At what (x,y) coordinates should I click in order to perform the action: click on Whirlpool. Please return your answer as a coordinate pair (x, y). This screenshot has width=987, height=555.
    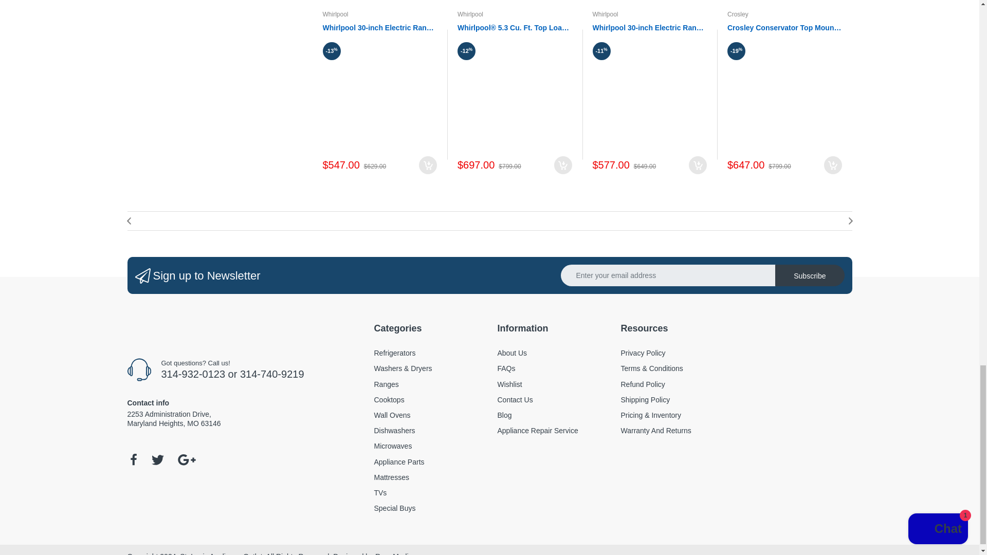
    Looking at the image, I should click on (335, 14).